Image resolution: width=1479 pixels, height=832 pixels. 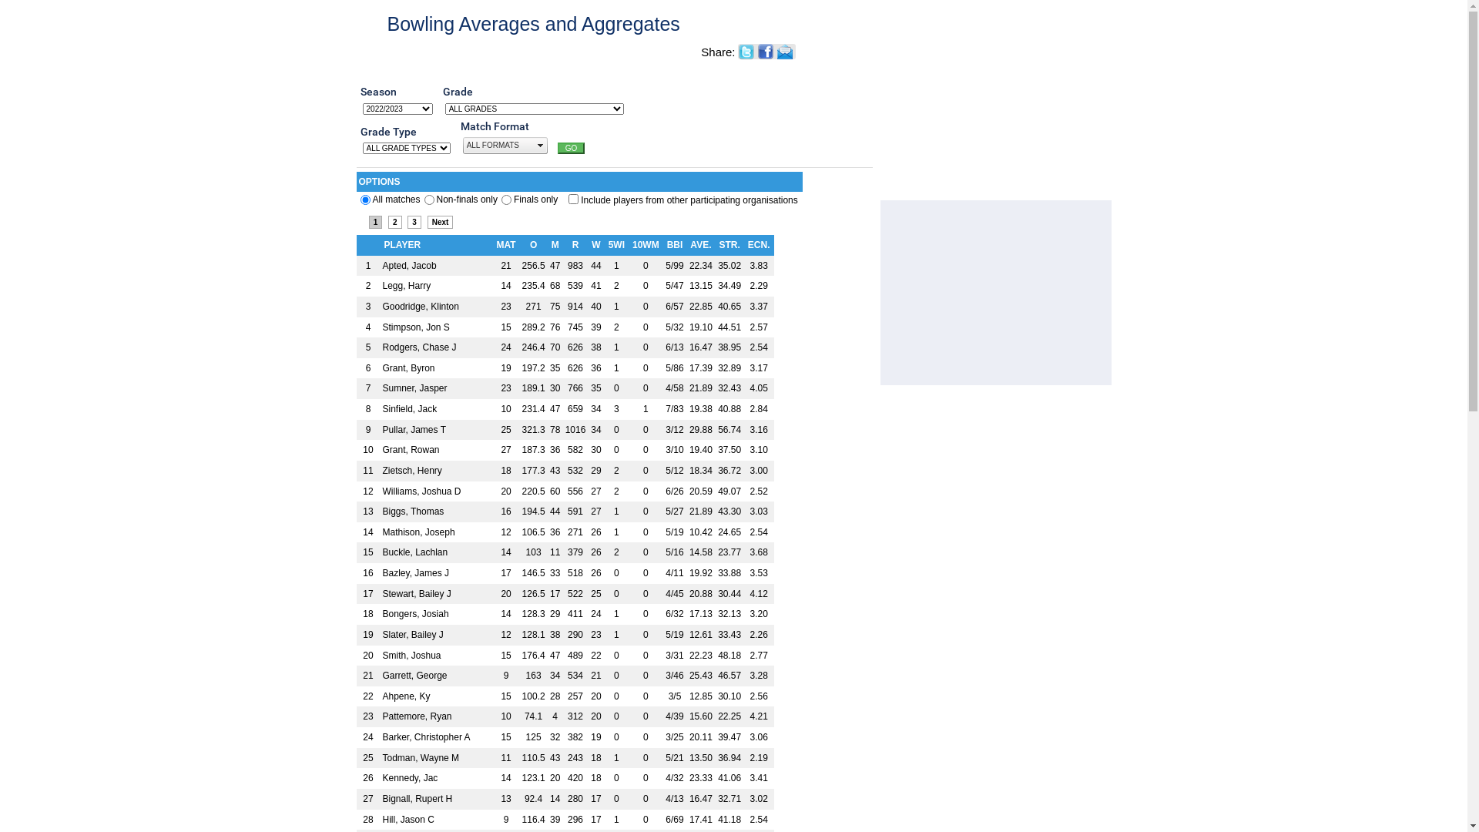 I want to click on R, so click(x=576, y=245).